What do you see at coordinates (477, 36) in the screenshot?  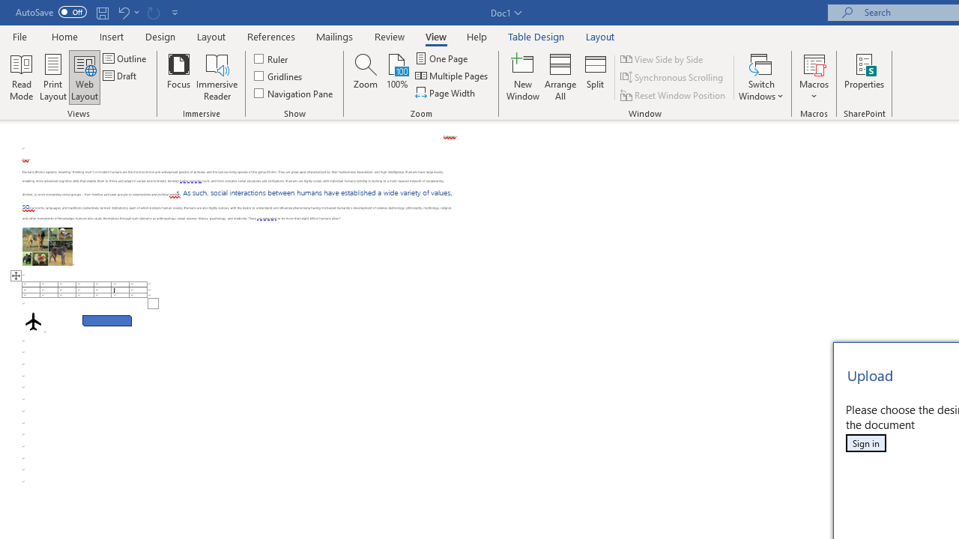 I see `Help` at bounding box center [477, 36].